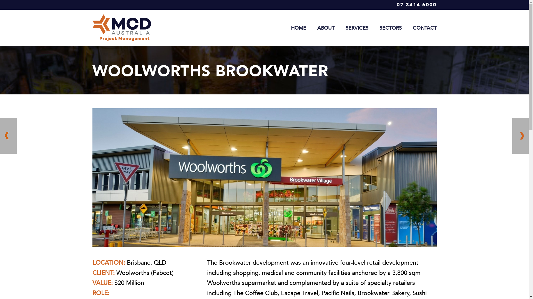 The height and width of the screenshot is (299, 533). I want to click on WOOLWORTHS BROOKWATER, so click(264, 177).